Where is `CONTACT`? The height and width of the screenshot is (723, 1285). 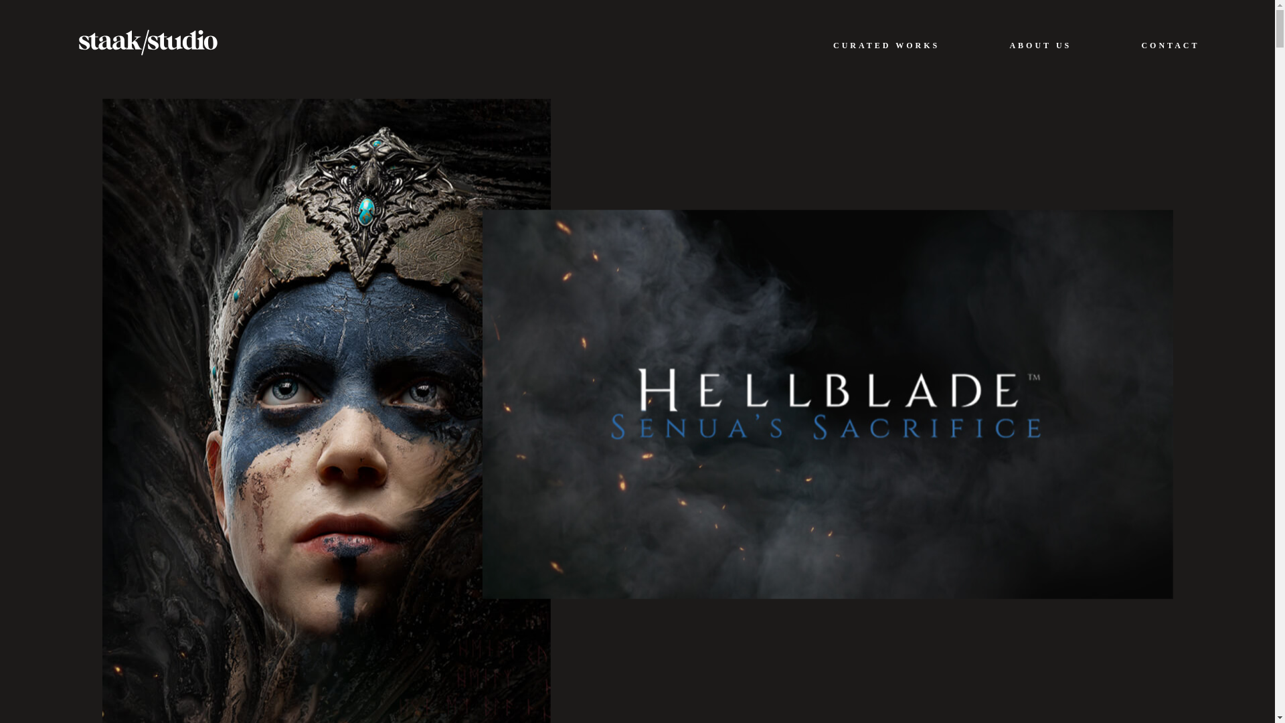
CONTACT is located at coordinates (1170, 45).